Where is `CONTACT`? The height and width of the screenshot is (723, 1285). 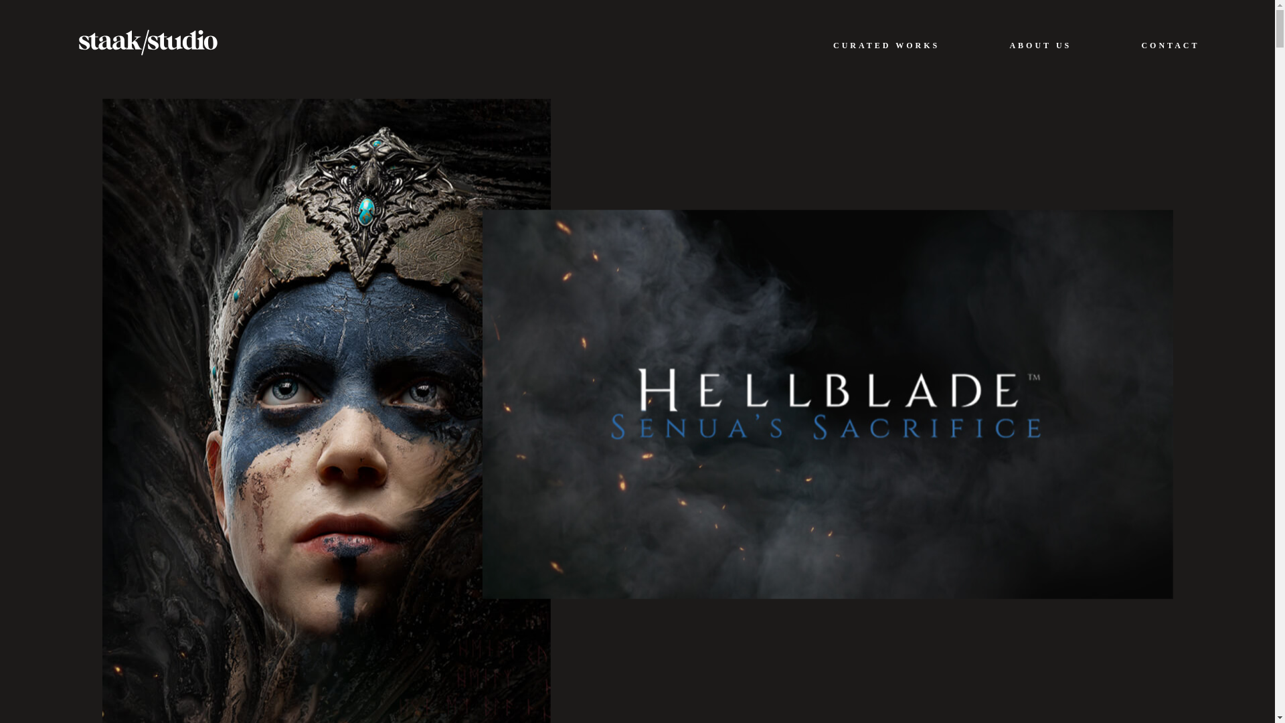
CONTACT is located at coordinates (1170, 45).